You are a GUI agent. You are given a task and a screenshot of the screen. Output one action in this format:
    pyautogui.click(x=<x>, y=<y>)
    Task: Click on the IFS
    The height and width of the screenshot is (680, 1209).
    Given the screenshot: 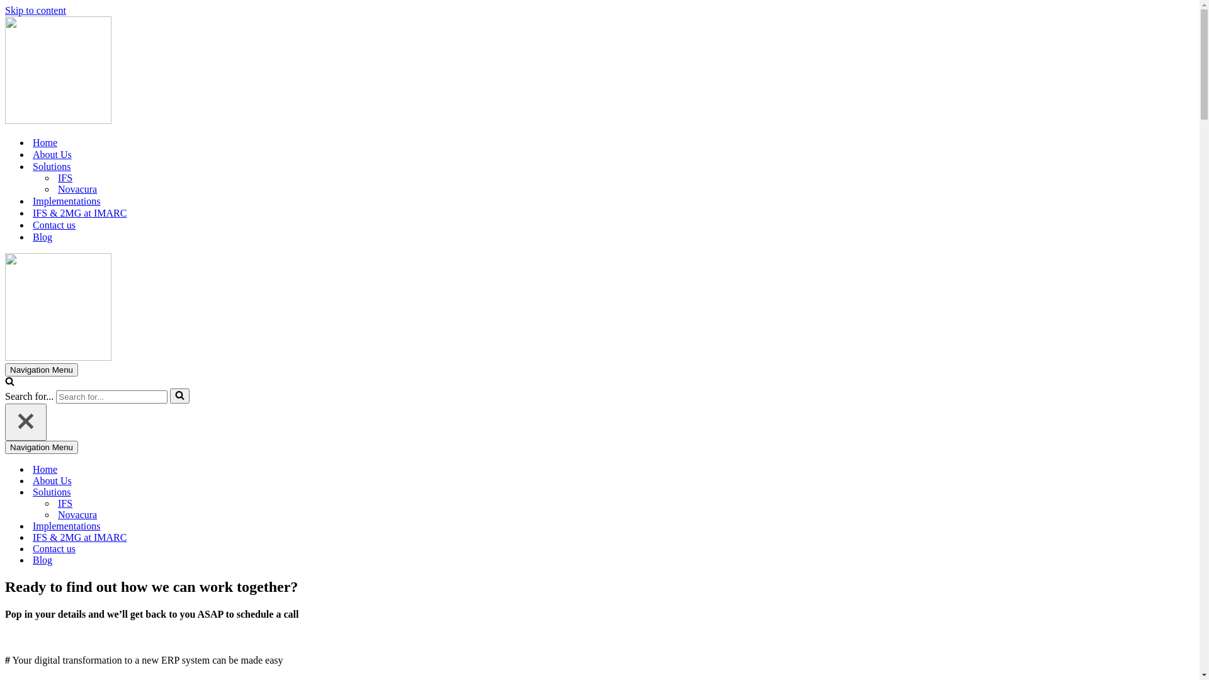 What is the action you would take?
    pyautogui.click(x=65, y=178)
    